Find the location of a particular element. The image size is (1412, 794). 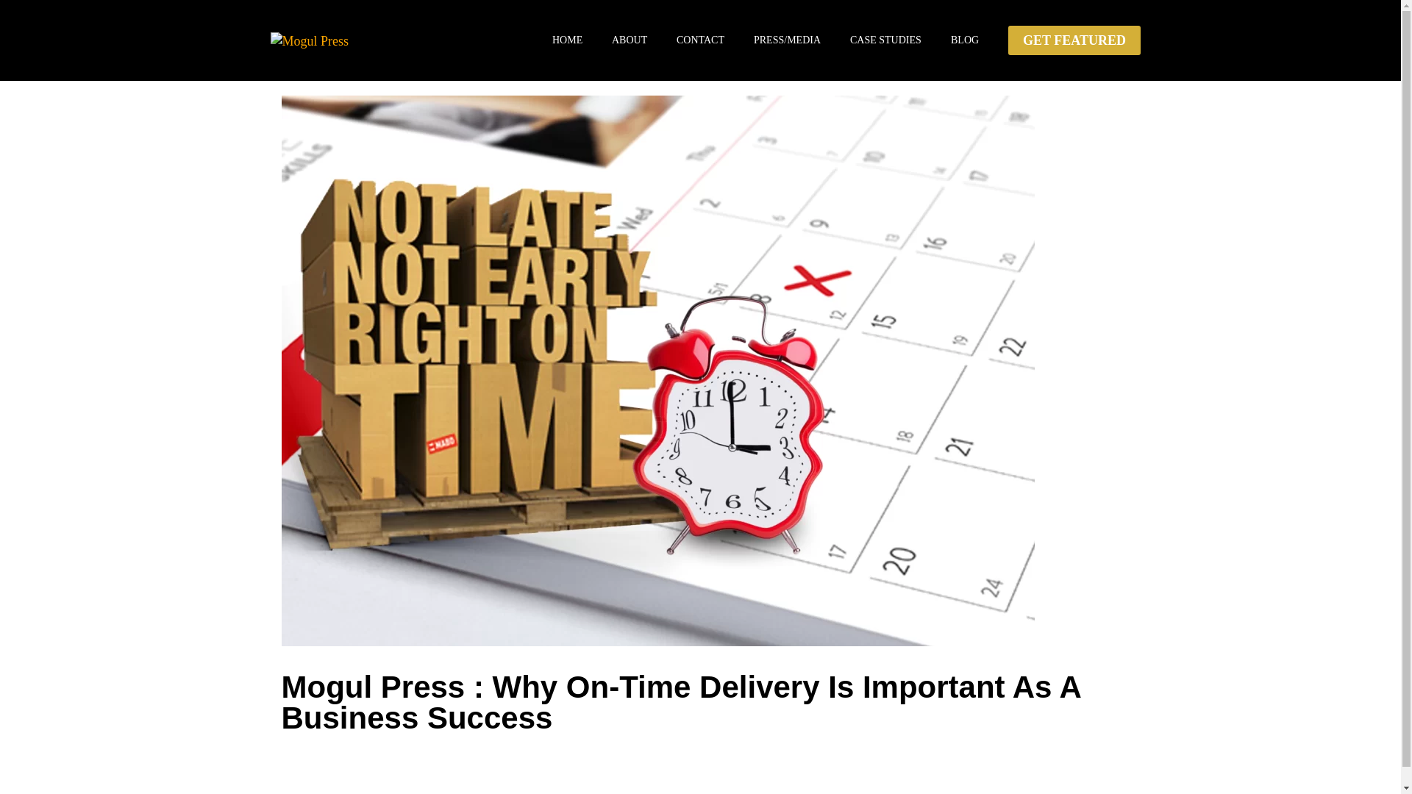

GET FEATURED is located at coordinates (1074, 40).